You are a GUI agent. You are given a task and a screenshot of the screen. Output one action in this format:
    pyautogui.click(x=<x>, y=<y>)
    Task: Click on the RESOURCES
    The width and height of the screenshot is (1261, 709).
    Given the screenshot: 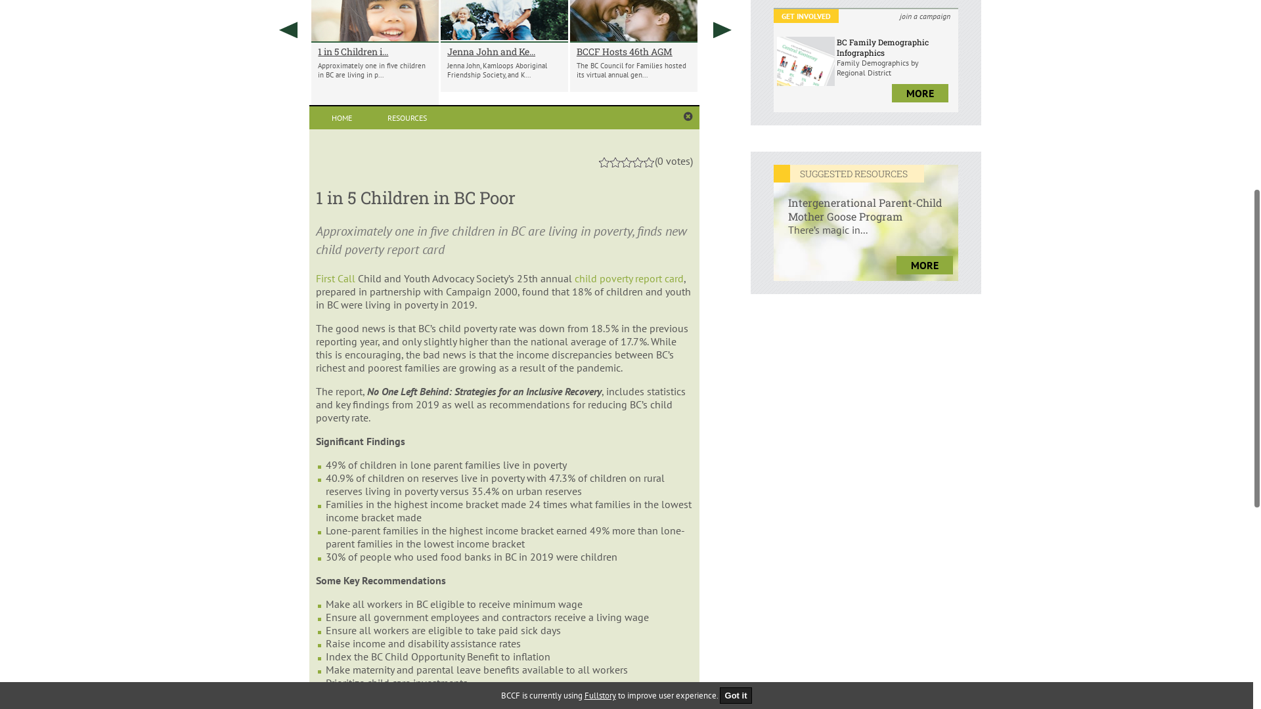 What is the action you would take?
    pyautogui.click(x=407, y=536)
    